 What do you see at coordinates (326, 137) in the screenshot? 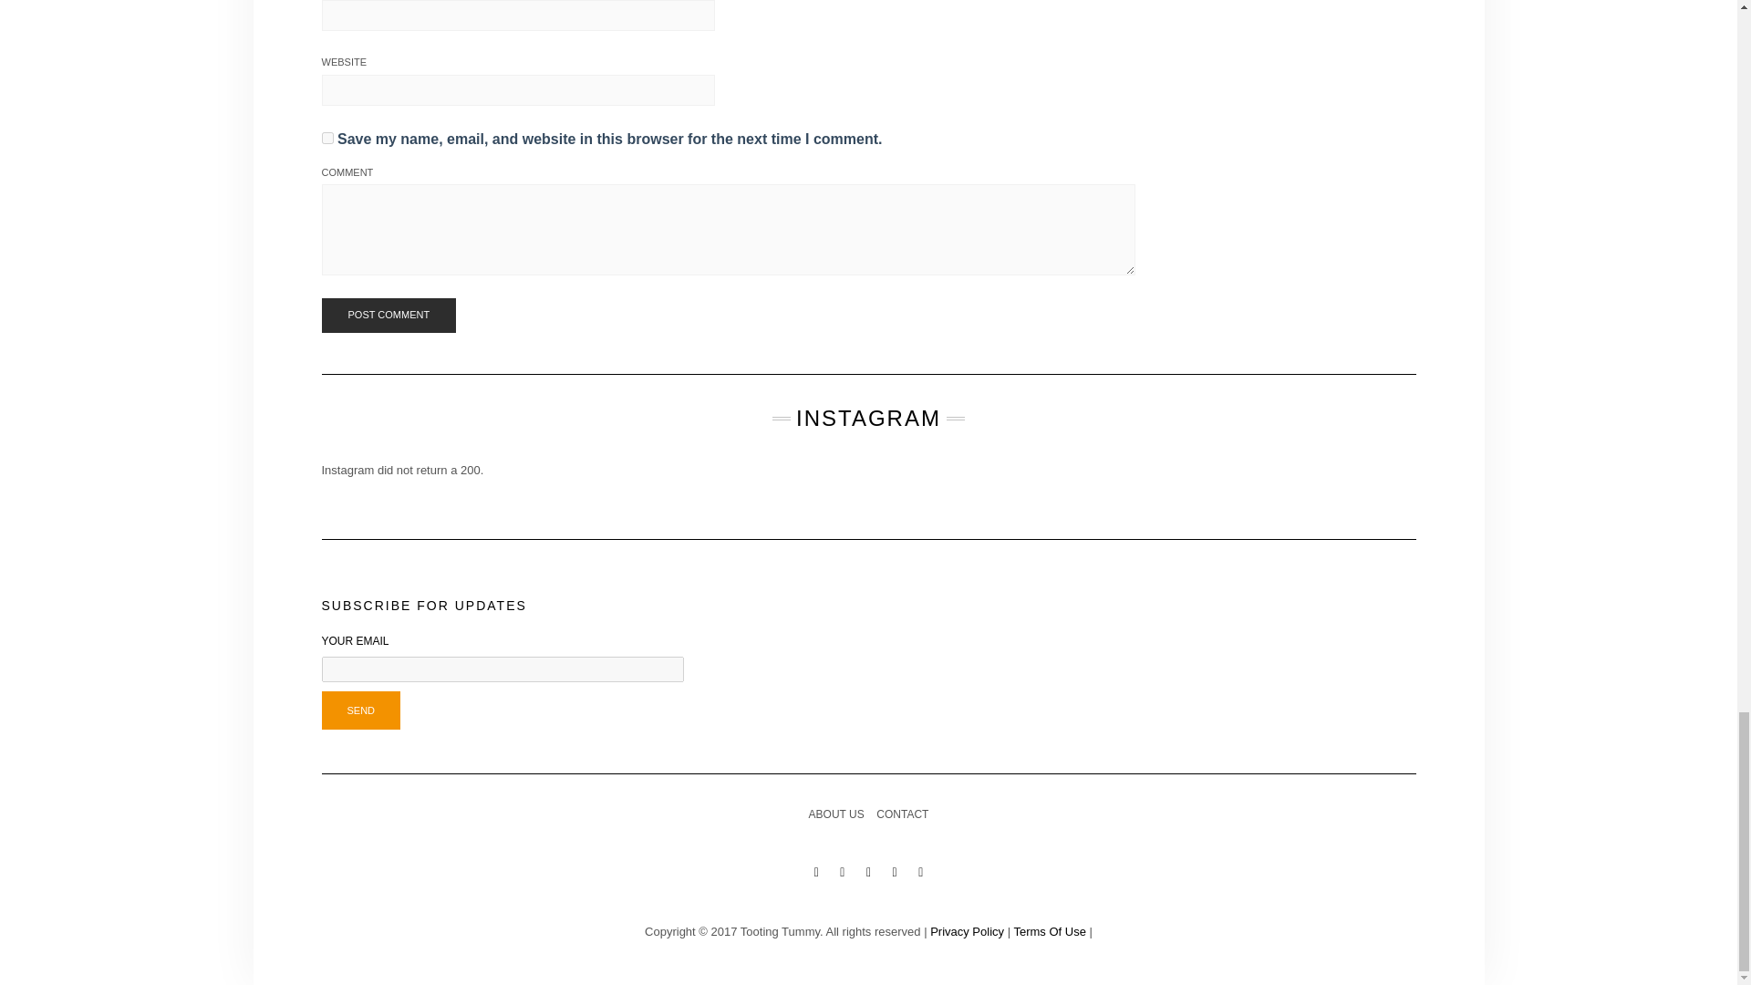
I see `yes` at bounding box center [326, 137].